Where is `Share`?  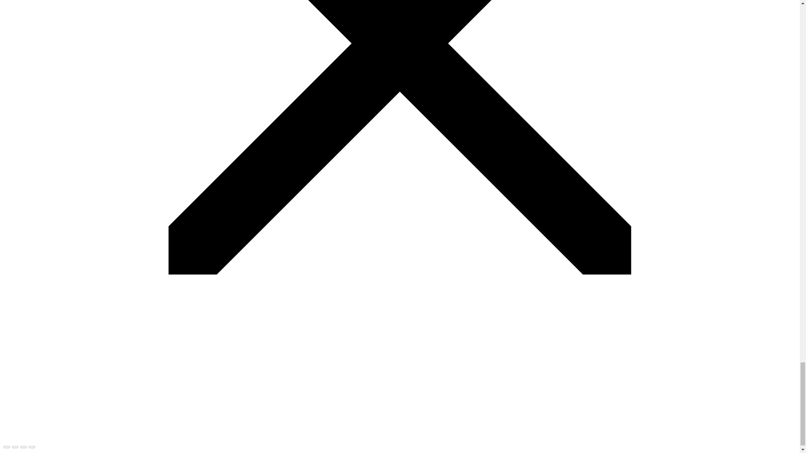 Share is located at coordinates (15, 447).